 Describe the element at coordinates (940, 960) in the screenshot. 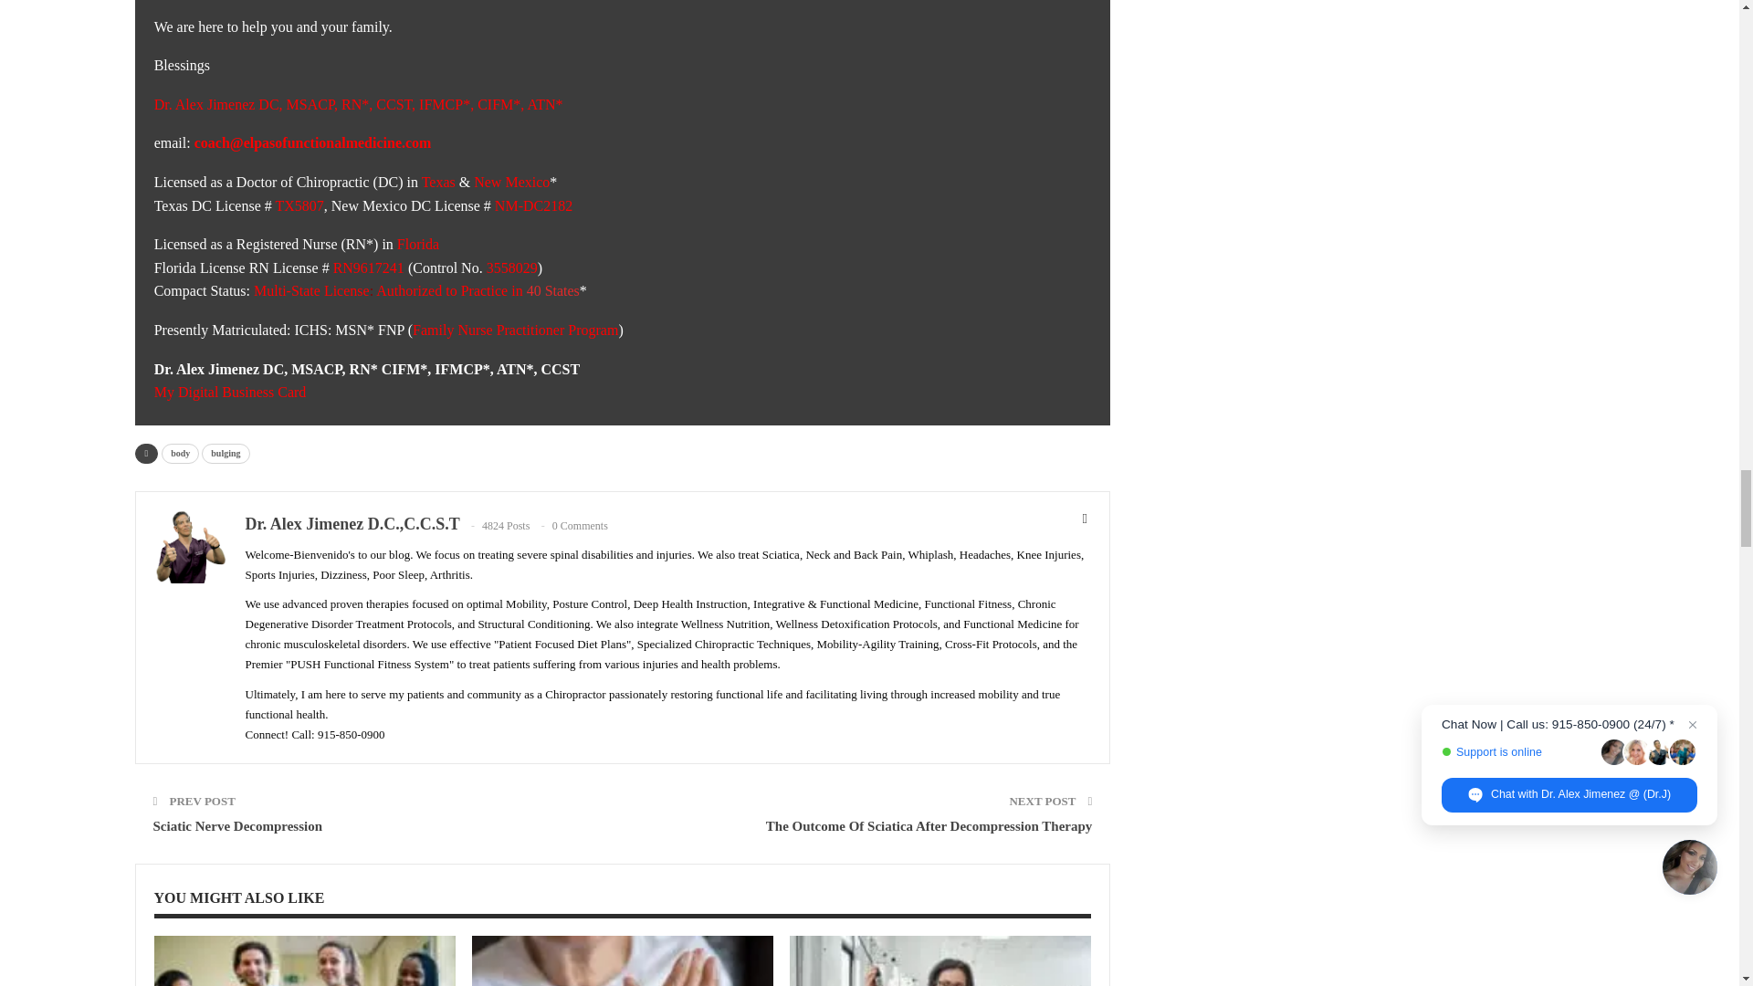

I see `Improve Neck Mobility and Reduce Pain with a Traction Device` at that location.